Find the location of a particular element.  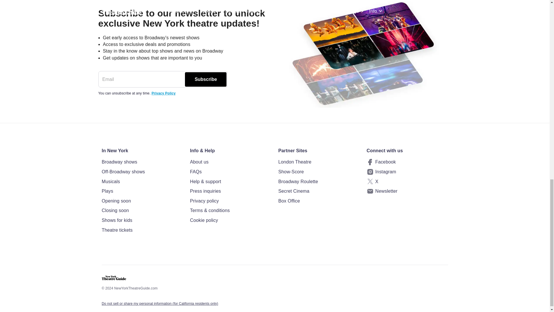

Shows for kids is located at coordinates (142, 220).